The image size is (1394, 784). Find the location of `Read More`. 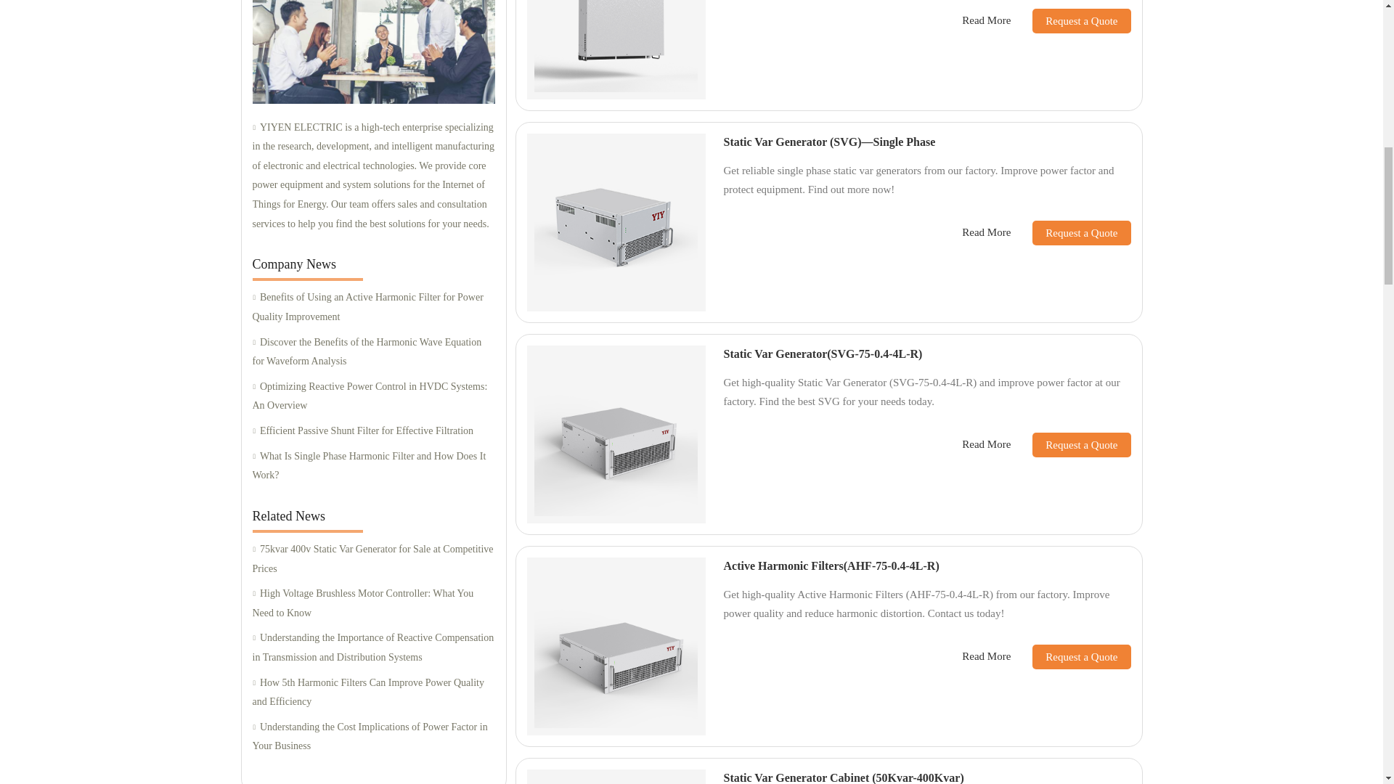

Read More is located at coordinates (986, 444).